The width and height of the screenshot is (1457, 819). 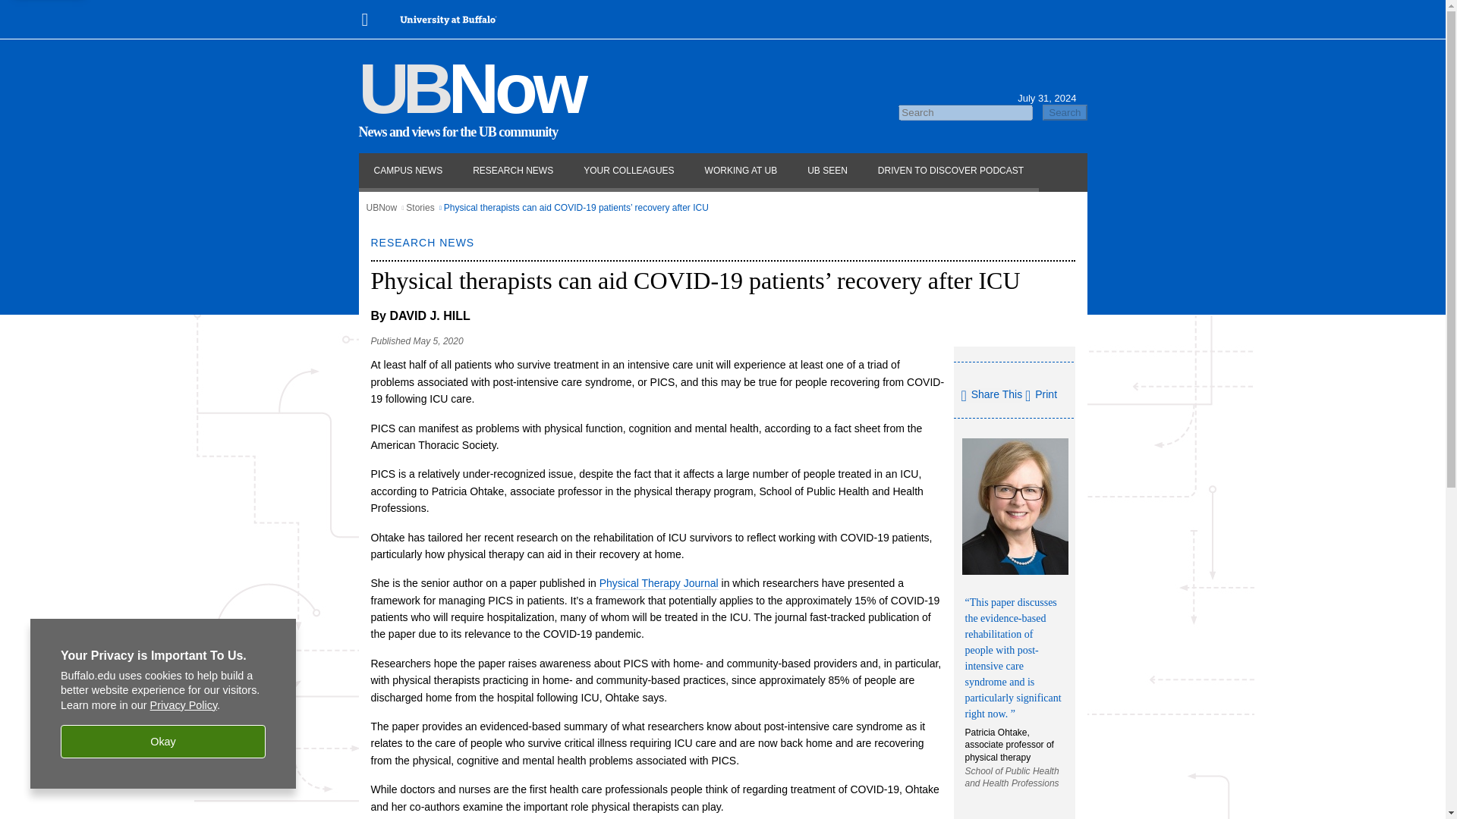 I want to click on Privacy Policy, so click(x=184, y=705).